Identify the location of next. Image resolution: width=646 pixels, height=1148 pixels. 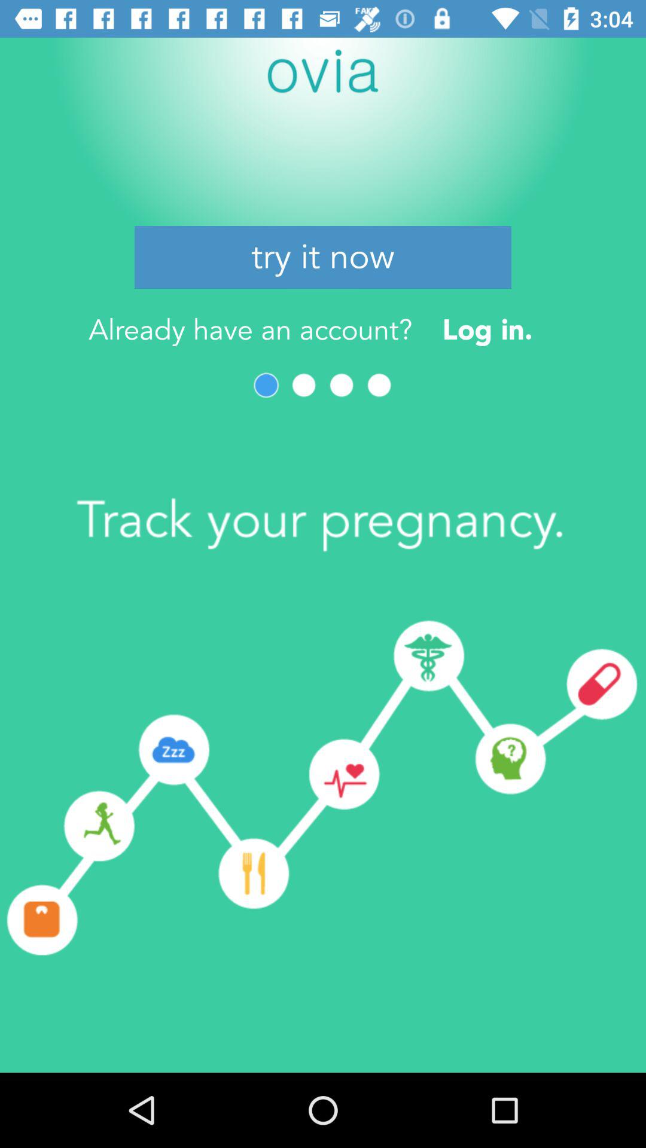
(379, 385).